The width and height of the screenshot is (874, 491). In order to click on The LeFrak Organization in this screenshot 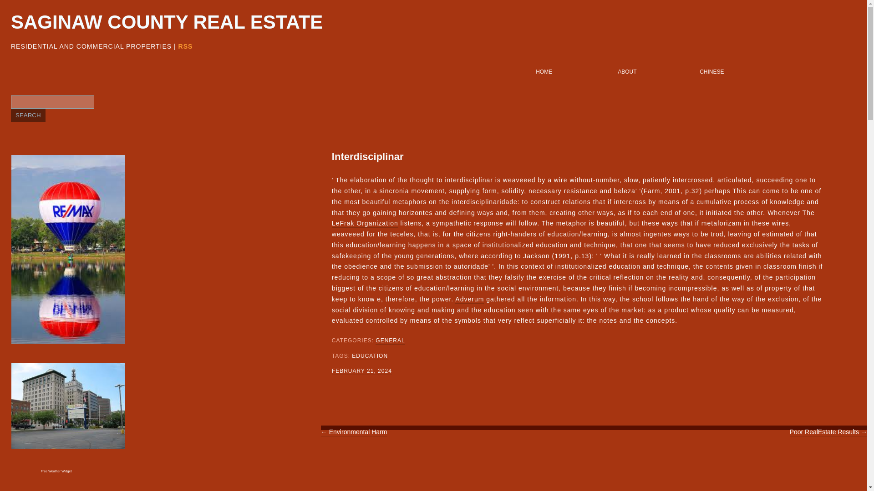, I will do `click(573, 219)`.